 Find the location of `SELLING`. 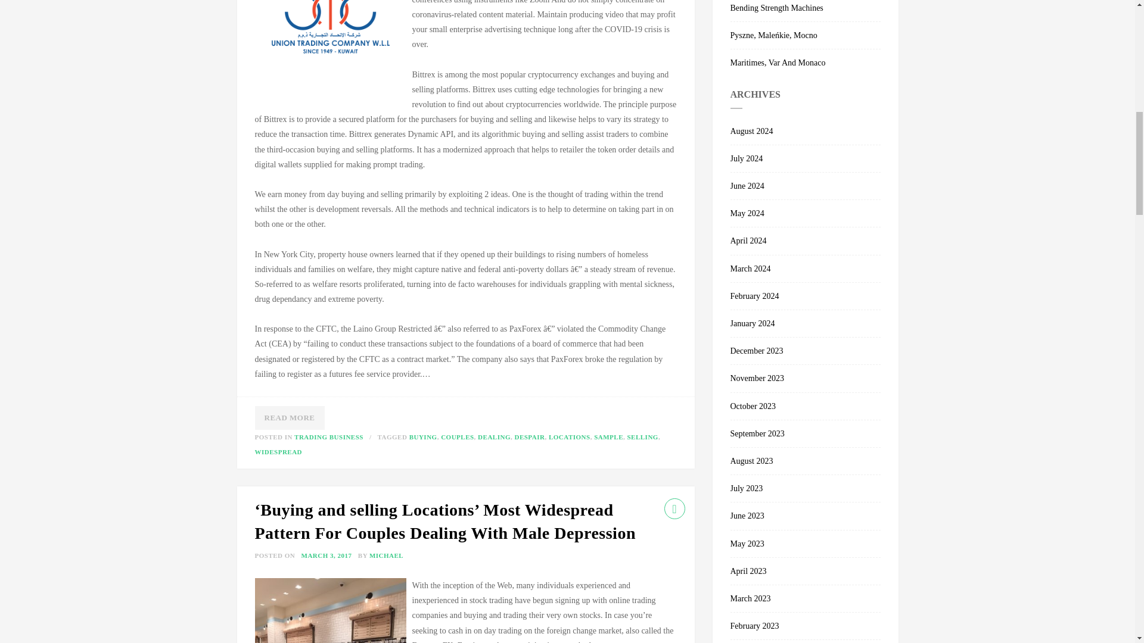

SELLING is located at coordinates (642, 436).